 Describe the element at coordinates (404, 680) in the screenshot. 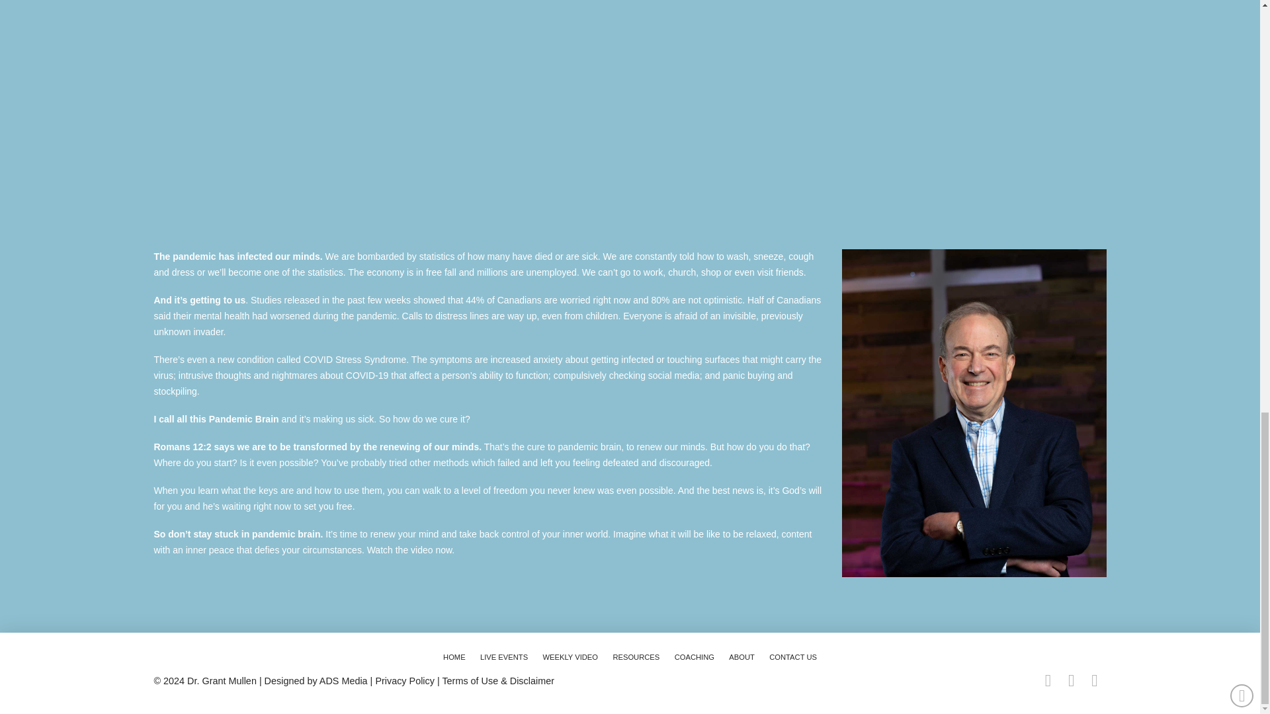

I see `Privacy Policy` at that location.